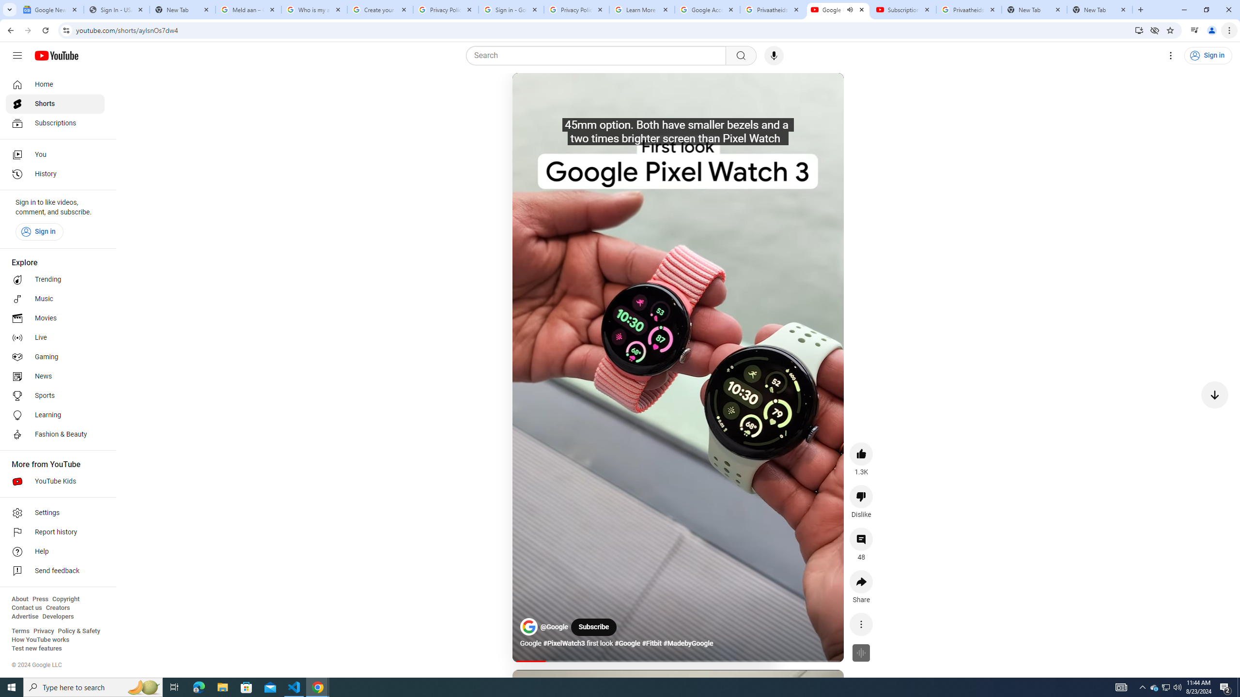 This screenshot has width=1240, height=697. Describe the element at coordinates (773, 56) in the screenshot. I see `Search with your voice` at that location.